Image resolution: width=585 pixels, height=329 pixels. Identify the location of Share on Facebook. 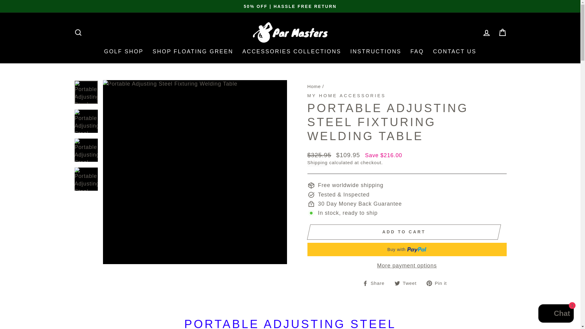
(376, 283).